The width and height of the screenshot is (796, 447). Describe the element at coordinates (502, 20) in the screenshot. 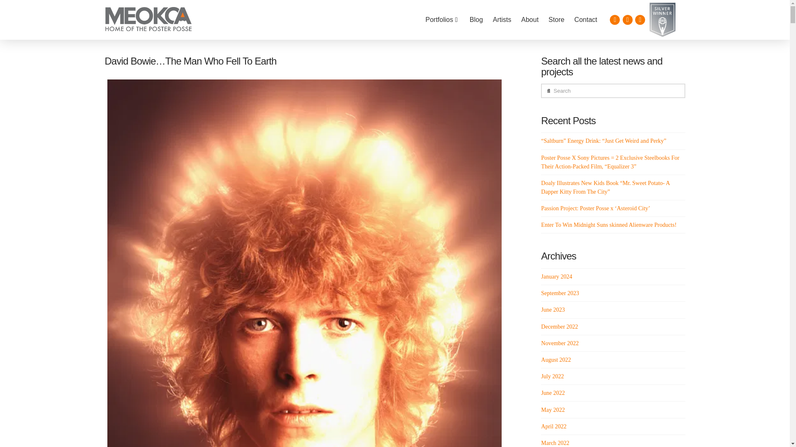

I see `Artists` at that location.